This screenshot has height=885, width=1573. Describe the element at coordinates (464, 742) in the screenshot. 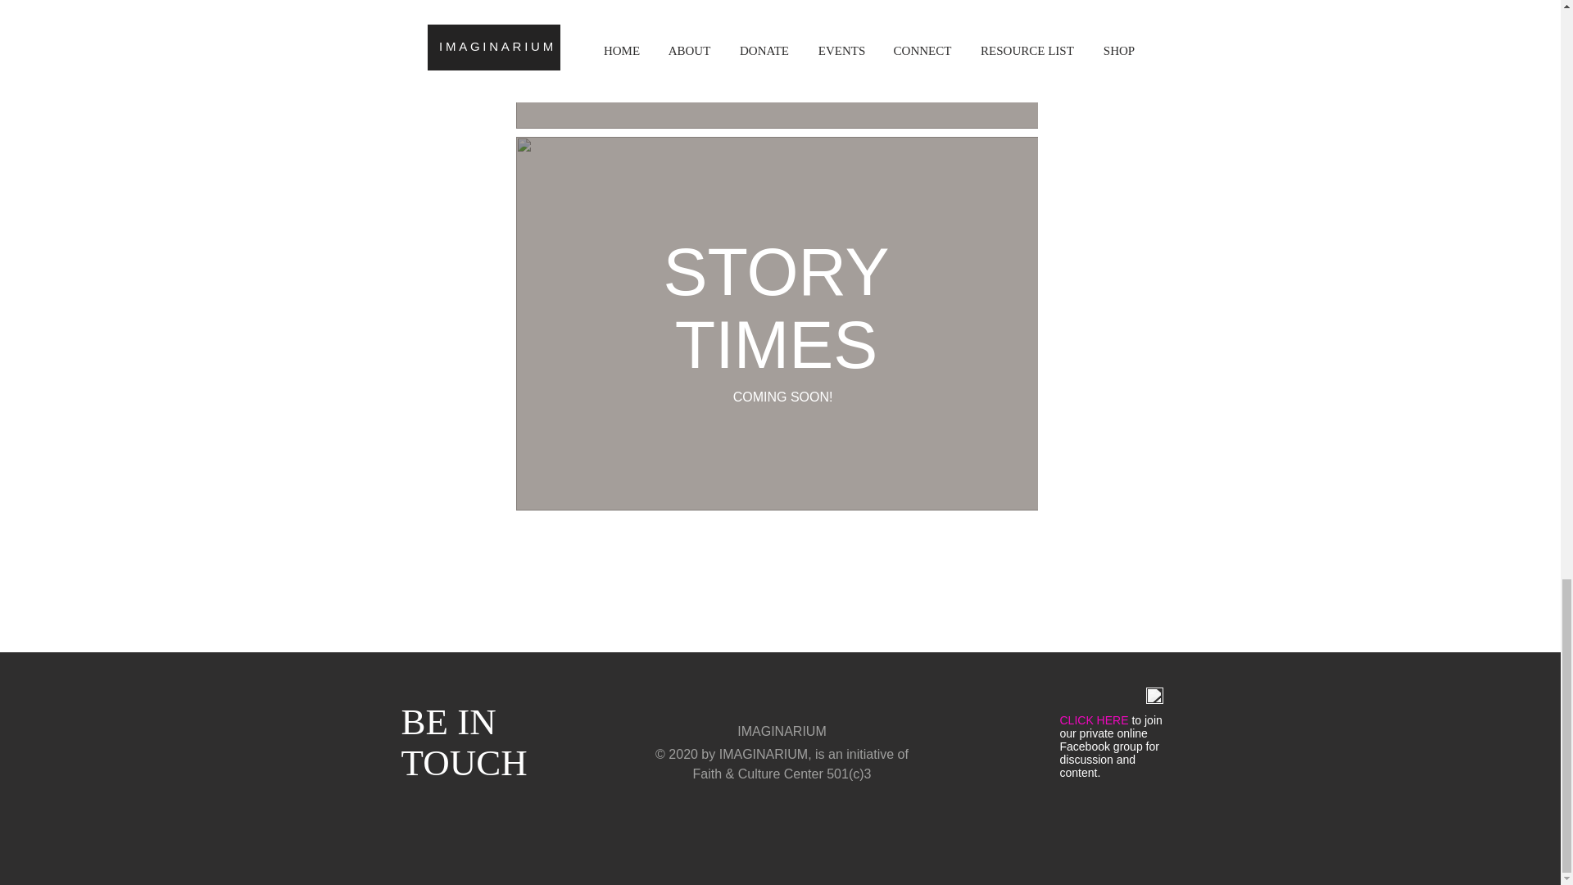

I see `CLICK HERE` at that location.